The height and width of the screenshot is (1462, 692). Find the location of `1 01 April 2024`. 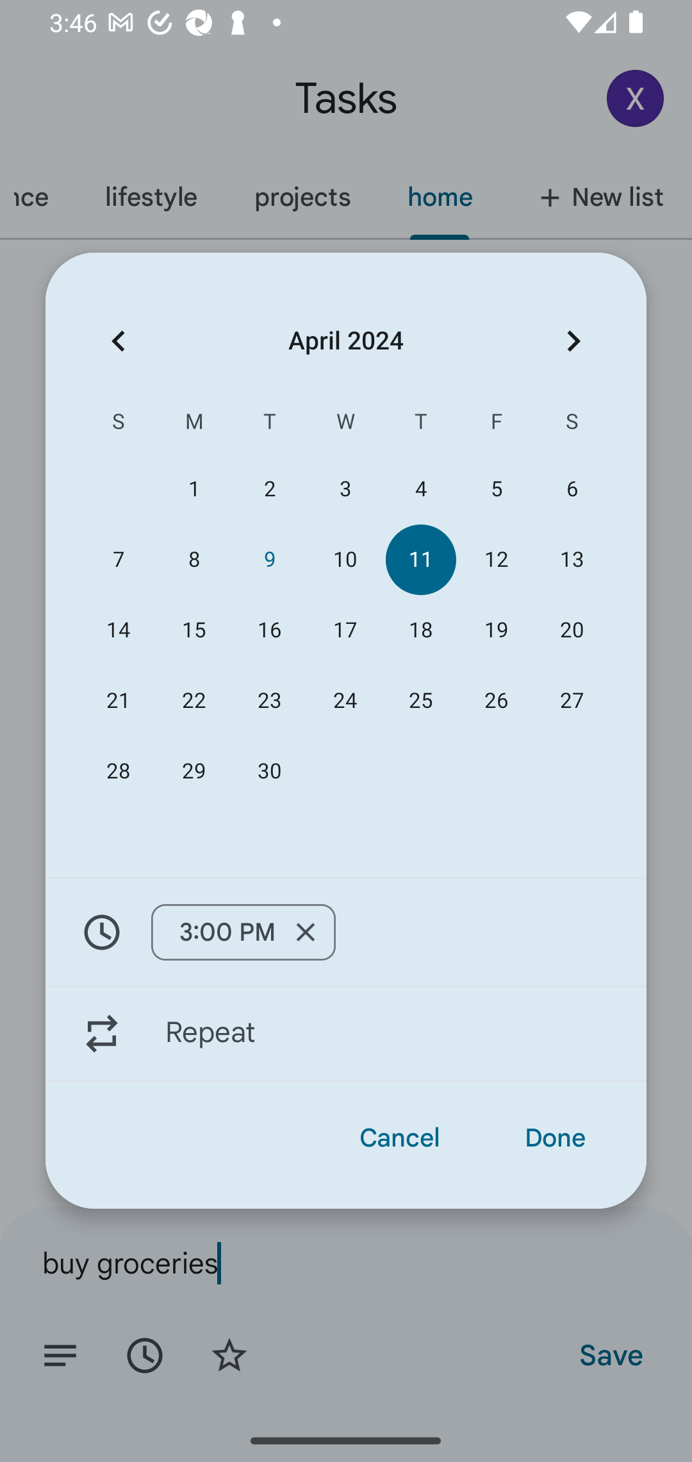

1 01 April 2024 is located at coordinates (194, 490).